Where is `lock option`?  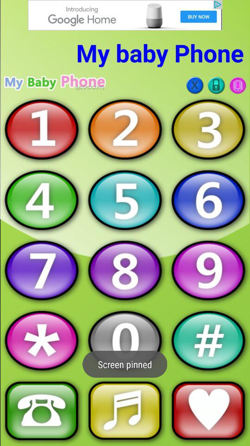 lock option is located at coordinates (216, 85).